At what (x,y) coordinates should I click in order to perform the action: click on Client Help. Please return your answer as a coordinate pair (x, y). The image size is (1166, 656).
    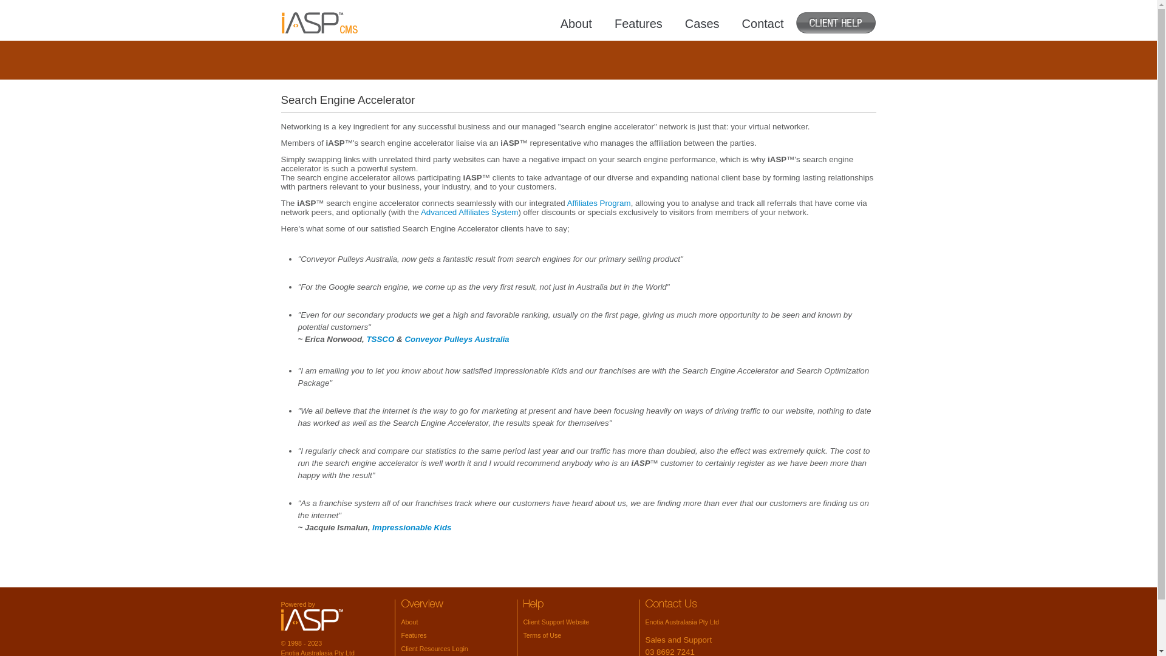
    Looking at the image, I should click on (836, 23).